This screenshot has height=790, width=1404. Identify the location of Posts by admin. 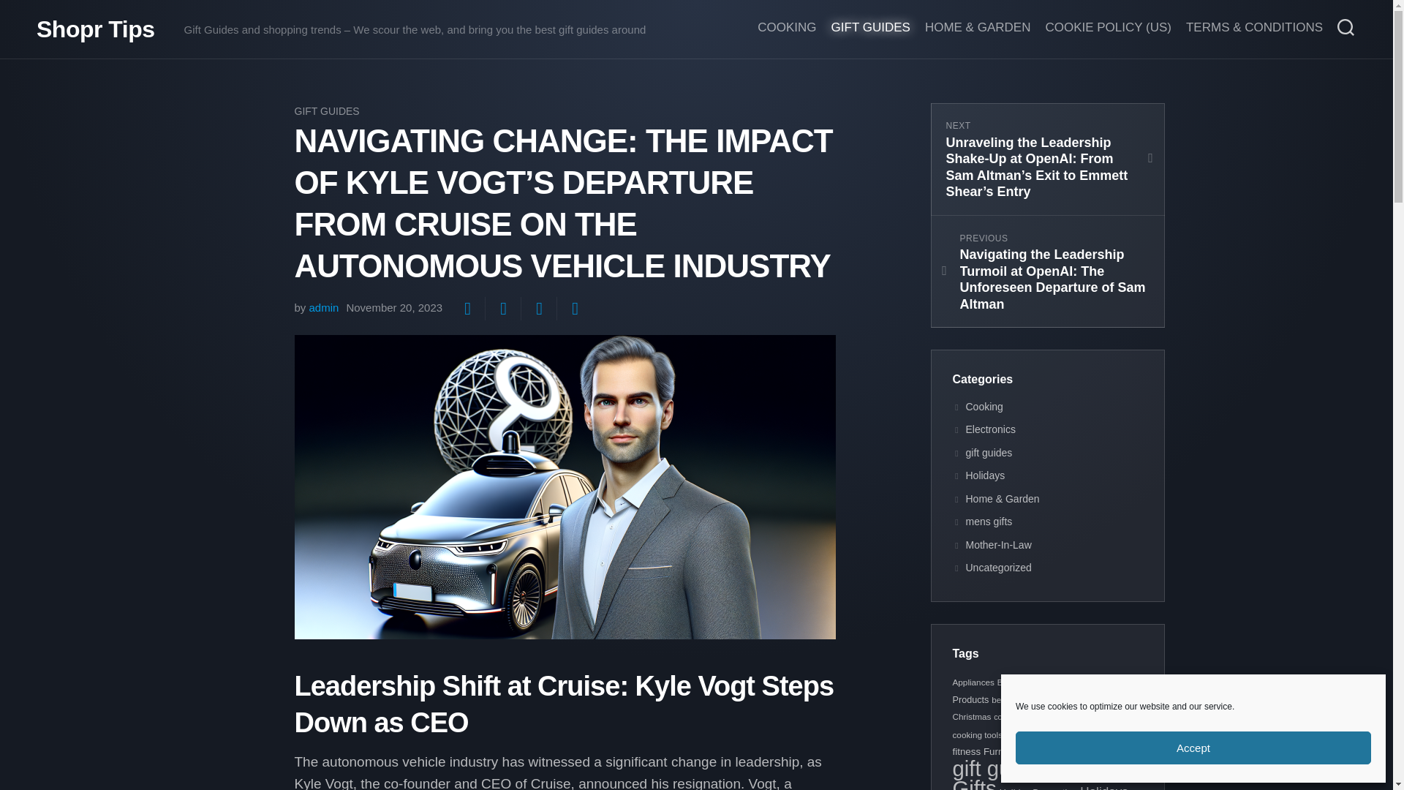
(324, 307).